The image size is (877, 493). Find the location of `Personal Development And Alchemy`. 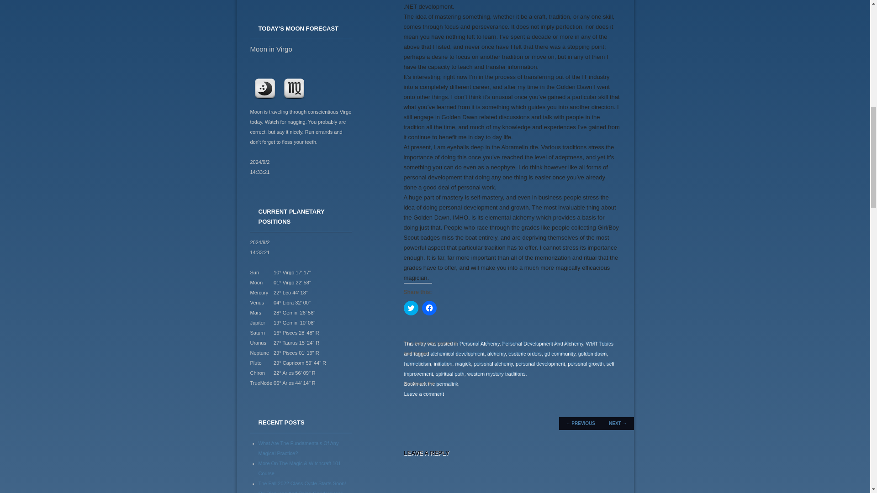

Personal Development And Alchemy is located at coordinates (542, 343).